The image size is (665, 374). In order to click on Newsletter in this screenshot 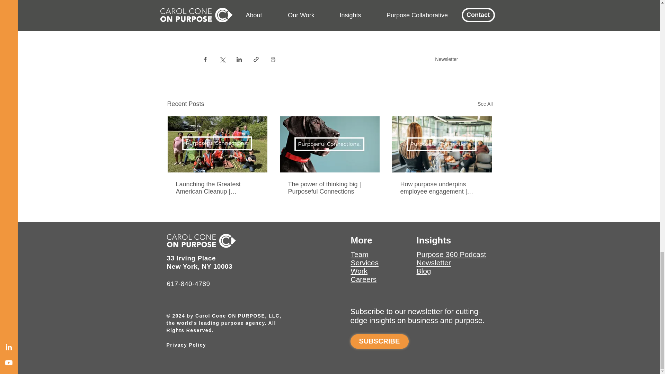, I will do `click(446, 59)`.